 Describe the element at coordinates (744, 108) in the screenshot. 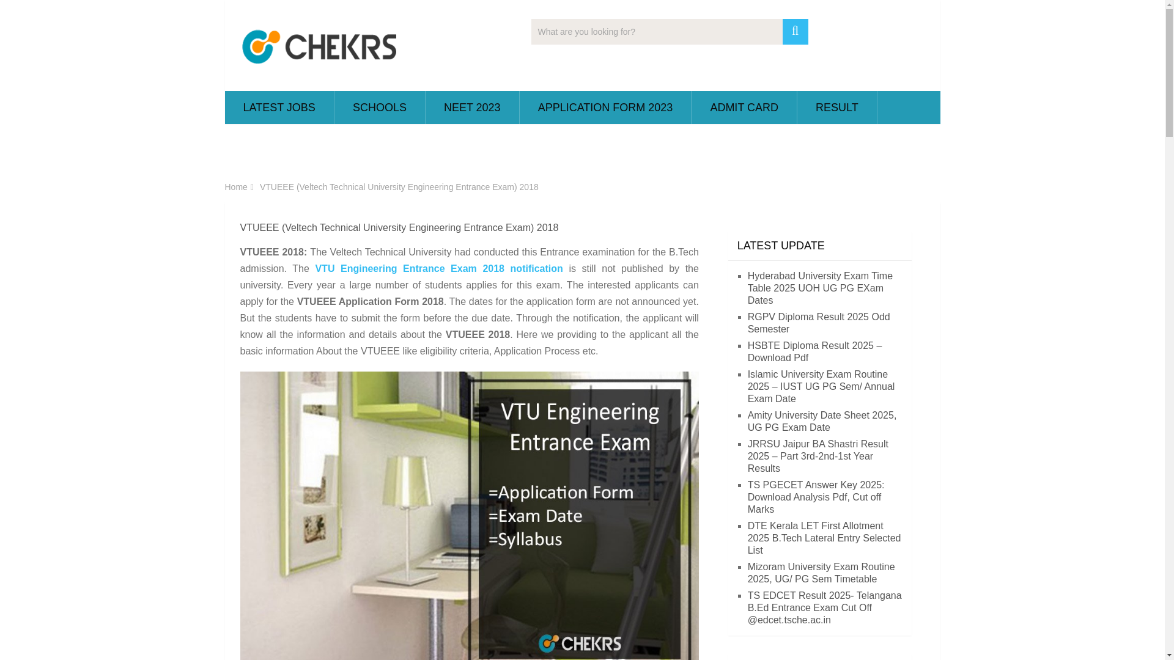

I see `ADMIT CARD` at that location.